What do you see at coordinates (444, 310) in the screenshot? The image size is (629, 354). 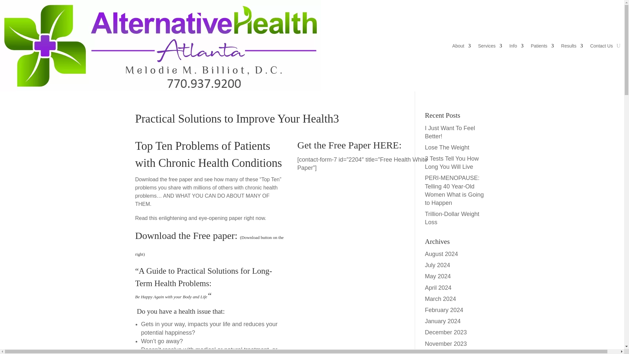 I see `February 2024` at bounding box center [444, 310].